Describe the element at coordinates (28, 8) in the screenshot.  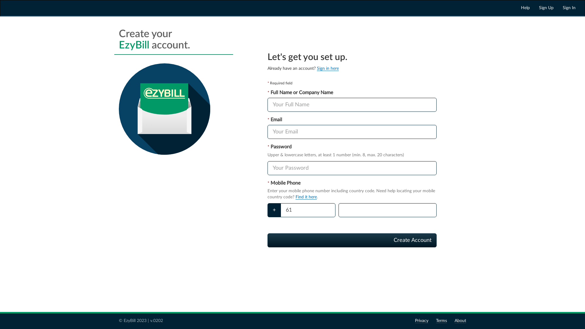
I see `Moyne Shire Council` at that location.